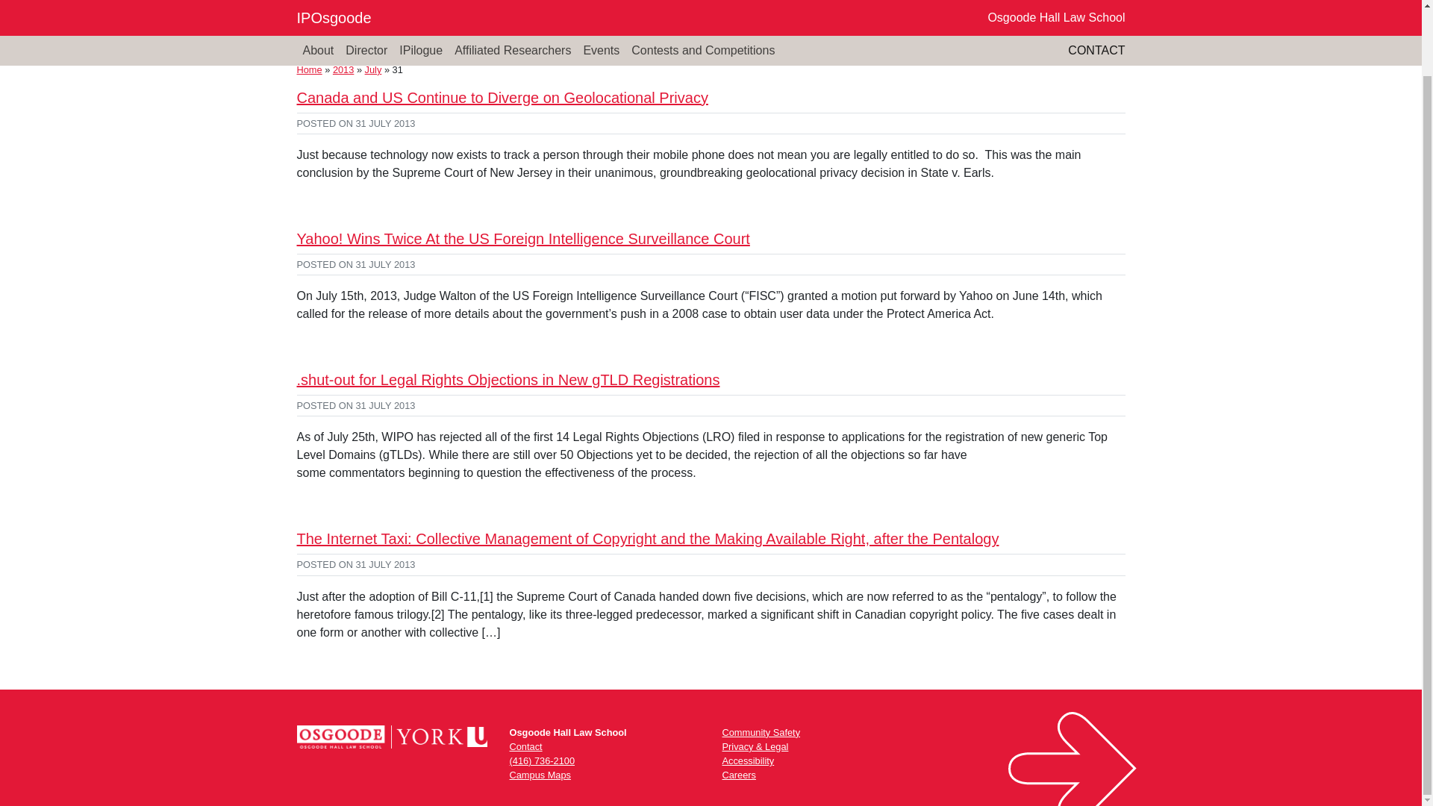 The image size is (1433, 806). I want to click on Careers, so click(739, 775).